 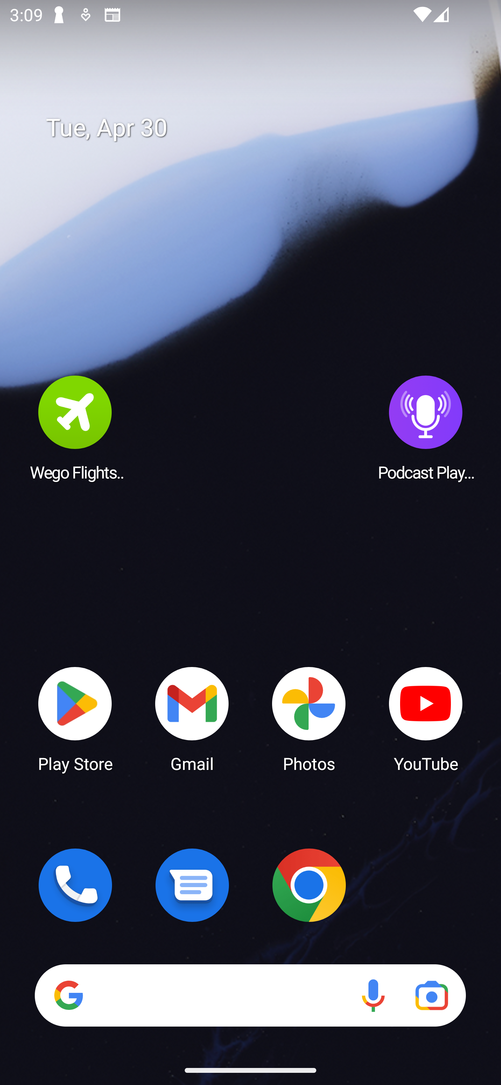 What do you see at coordinates (75, 427) in the screenshot?
I see `Wego Flights & Hotels` at bounding box center [75, 427].